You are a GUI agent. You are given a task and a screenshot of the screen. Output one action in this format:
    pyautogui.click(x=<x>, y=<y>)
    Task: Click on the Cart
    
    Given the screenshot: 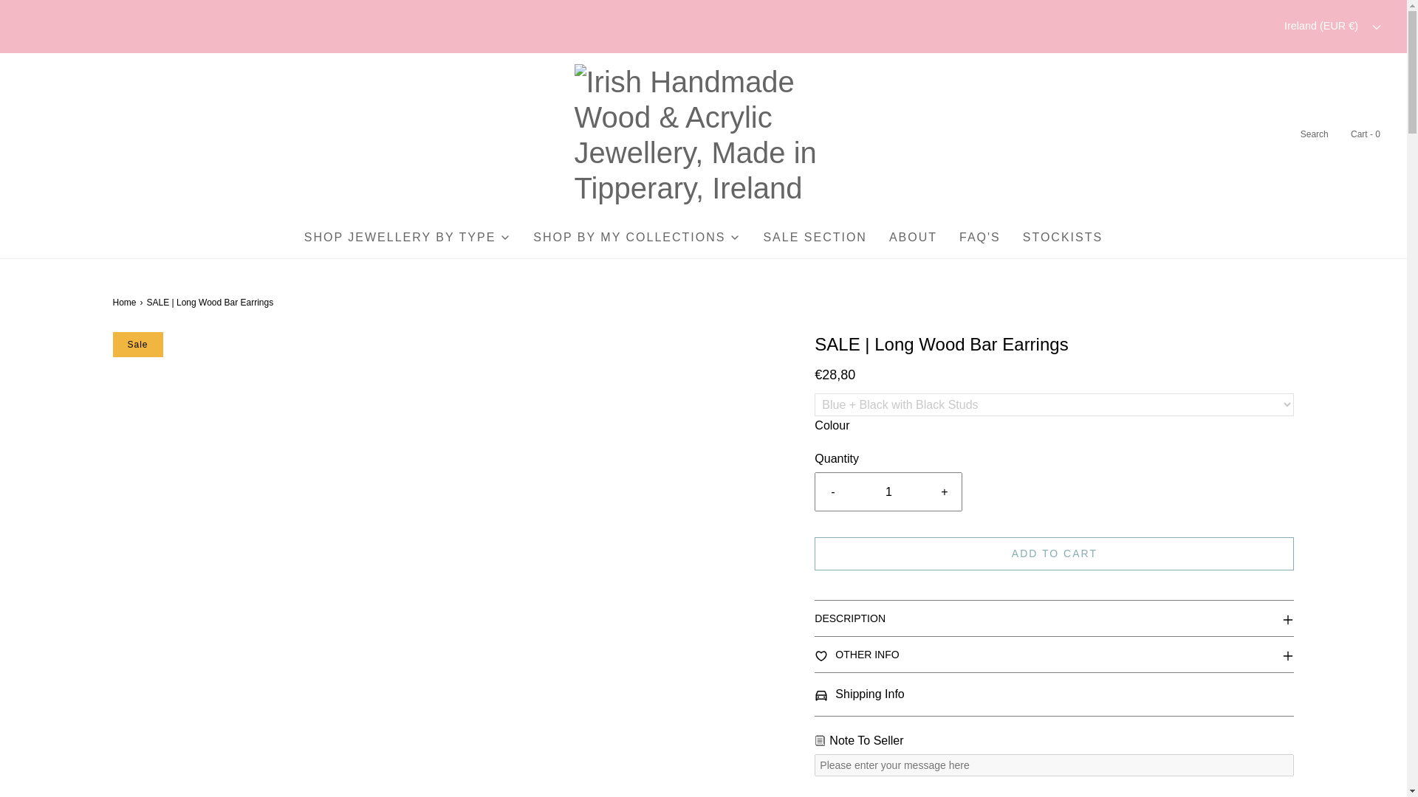 What is the action you would take?
    pyautogui.click(x=1365, y=134)
    